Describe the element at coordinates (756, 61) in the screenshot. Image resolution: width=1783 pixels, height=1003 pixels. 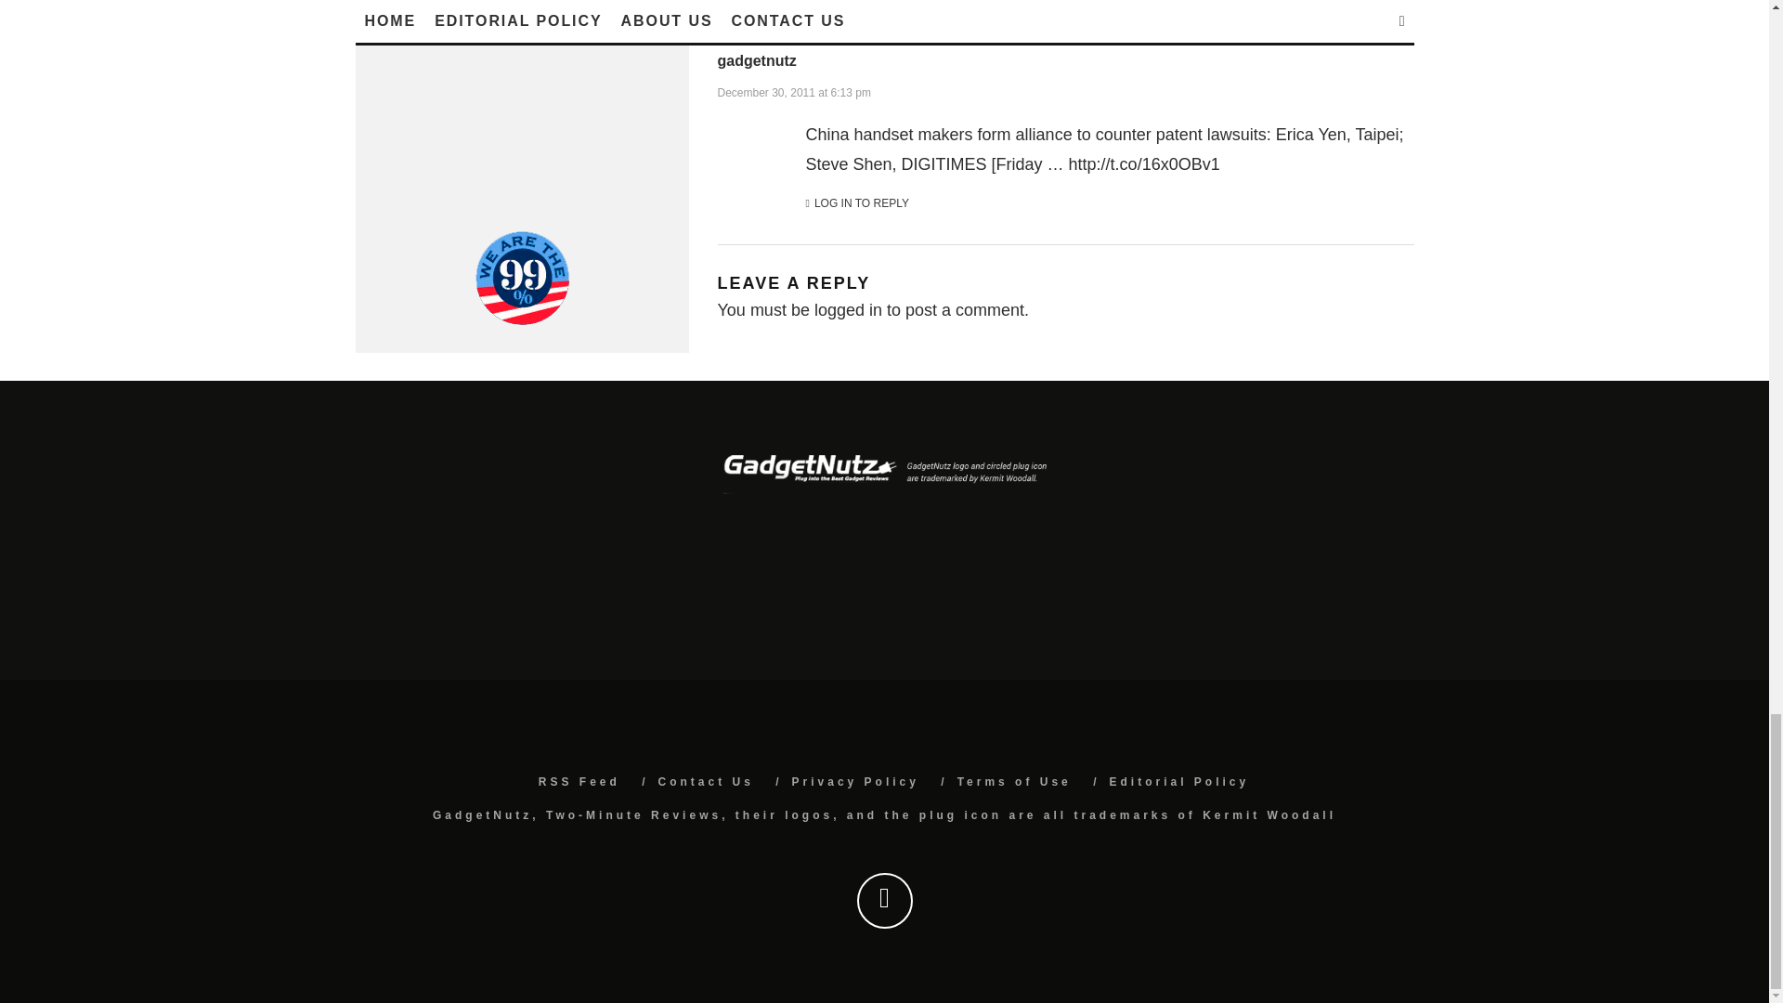
I see `gadgetnutz` at that location.